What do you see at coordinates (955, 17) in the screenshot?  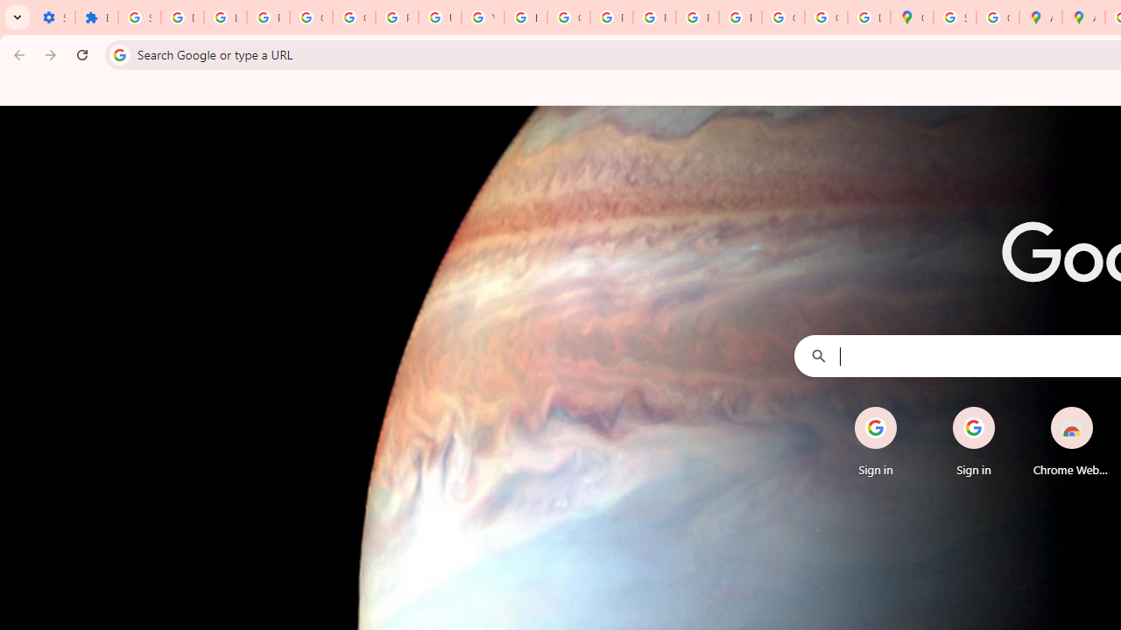 I see `Sign in - Google Accounts` at bounding box center [955, 17].